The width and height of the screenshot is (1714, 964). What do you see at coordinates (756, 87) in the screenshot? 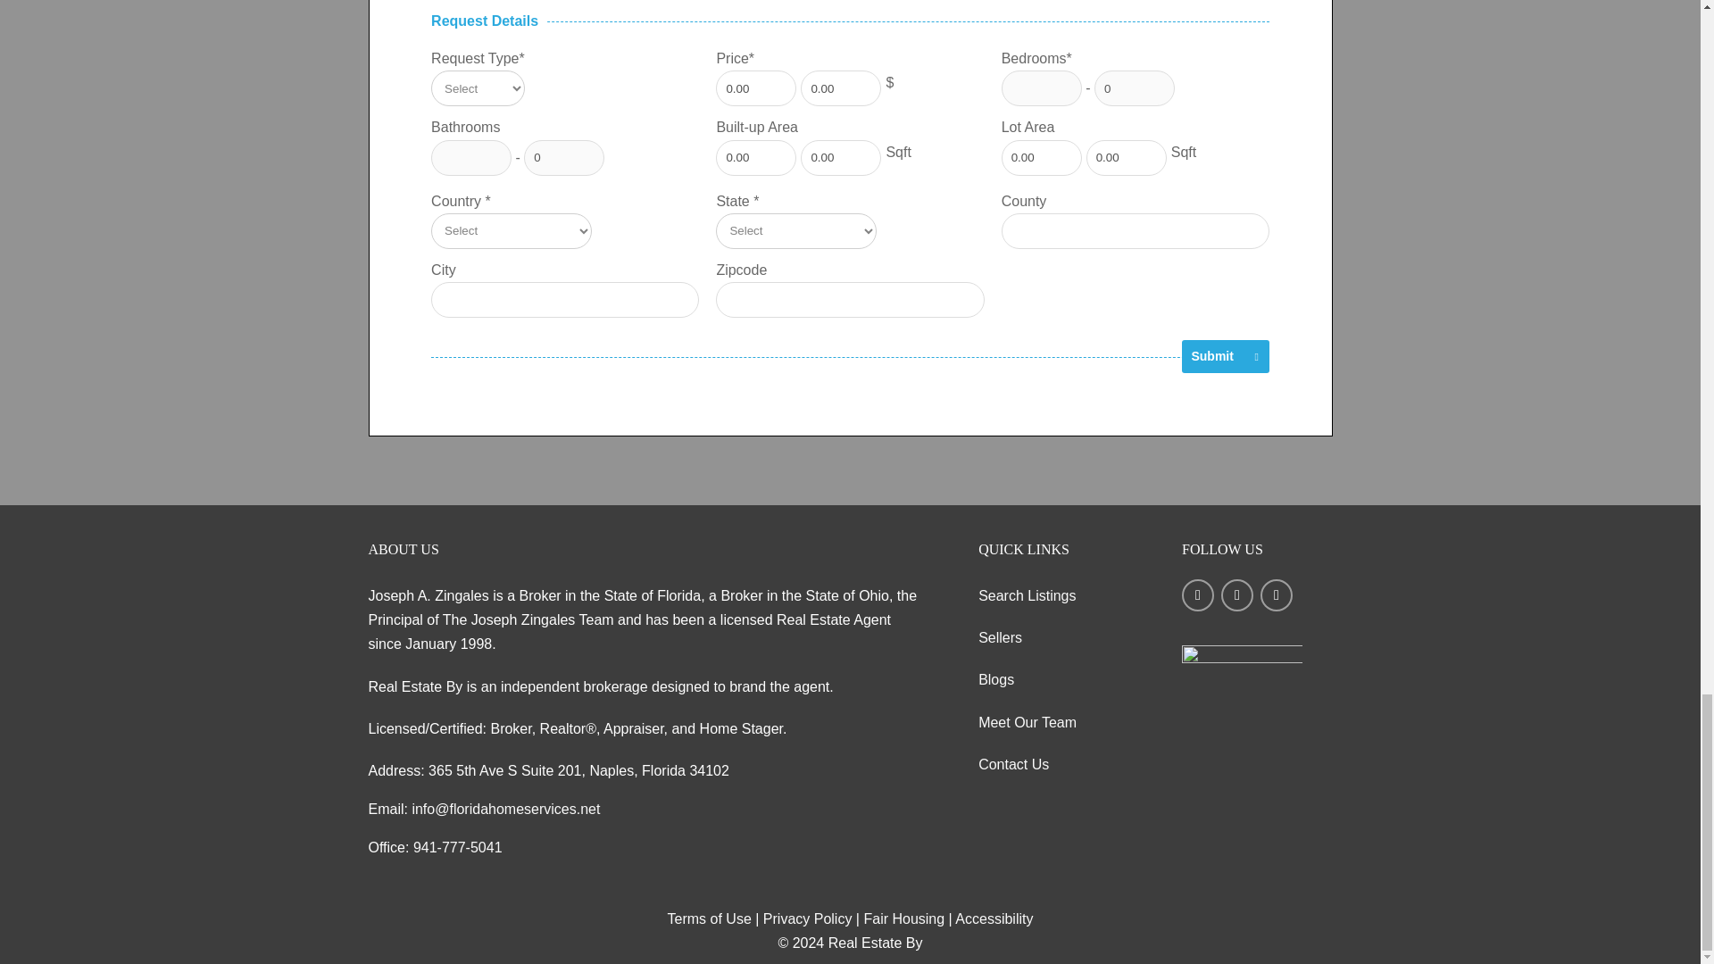
I see `0.00` at bounding box center [756, 87].